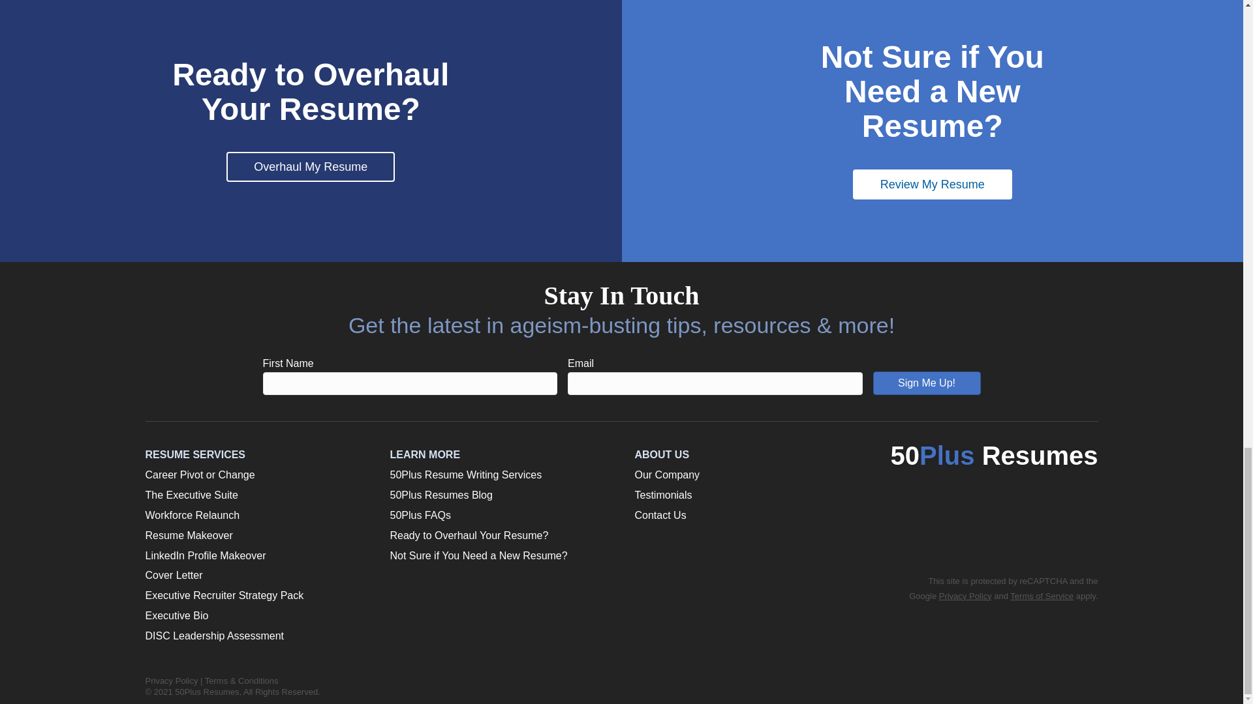 The width and height of the screenshot is (1253, 704). What do you see at coordinates (311, 167) in the screenshot?
I see `Overhaul My Resume` at bounding box center [311, 167].